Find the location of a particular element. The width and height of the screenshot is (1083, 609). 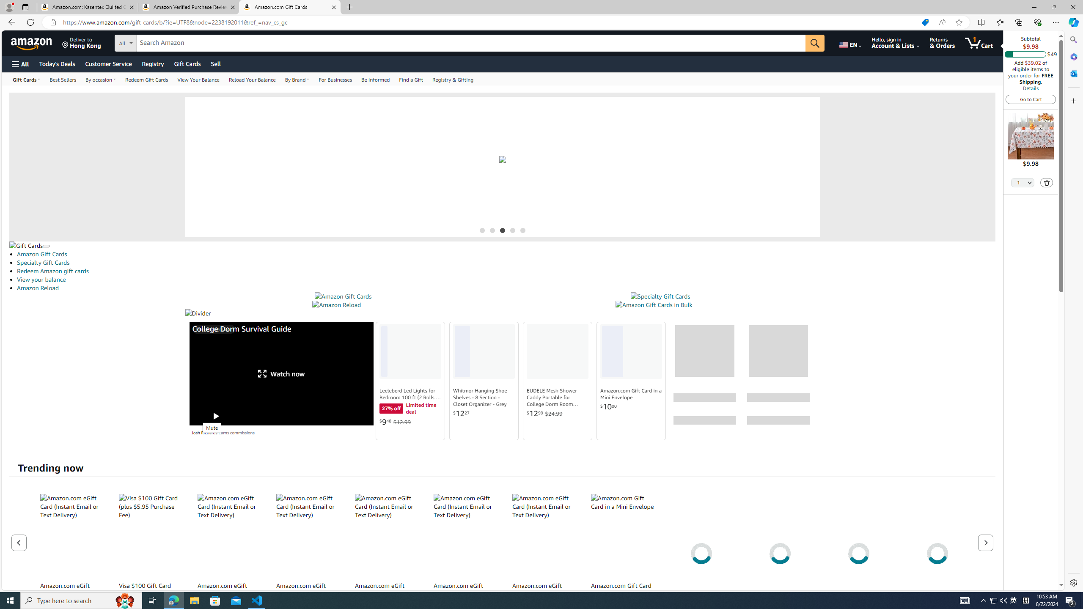

Amazon Gift Cards in Bulk is located at coordinates (653, 305).